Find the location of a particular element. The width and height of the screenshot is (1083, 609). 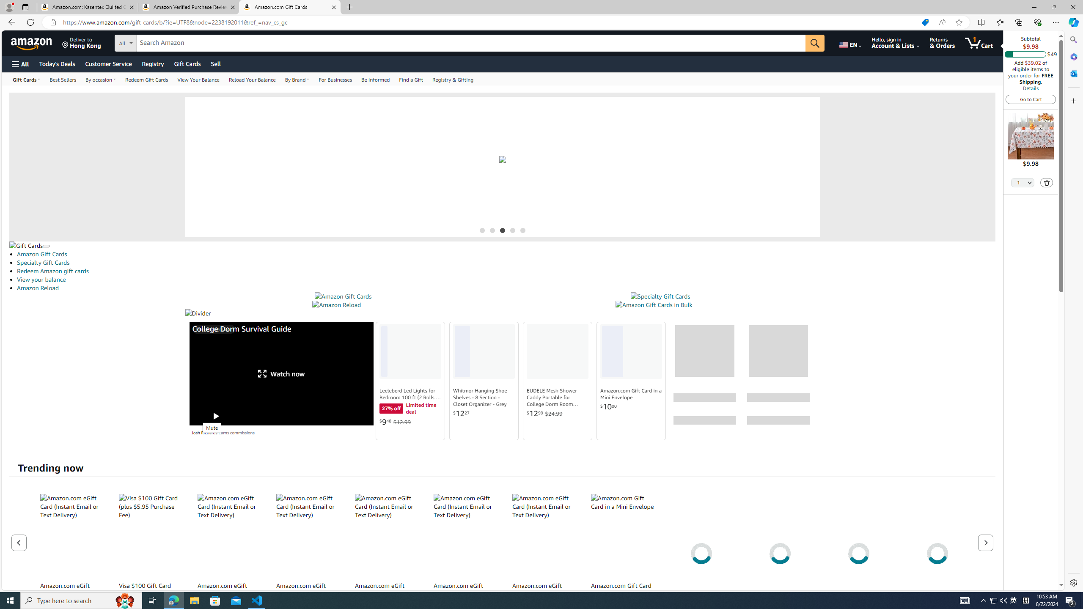

Amazon Gift Cards in Bulk is located at coordinates (653, 305).